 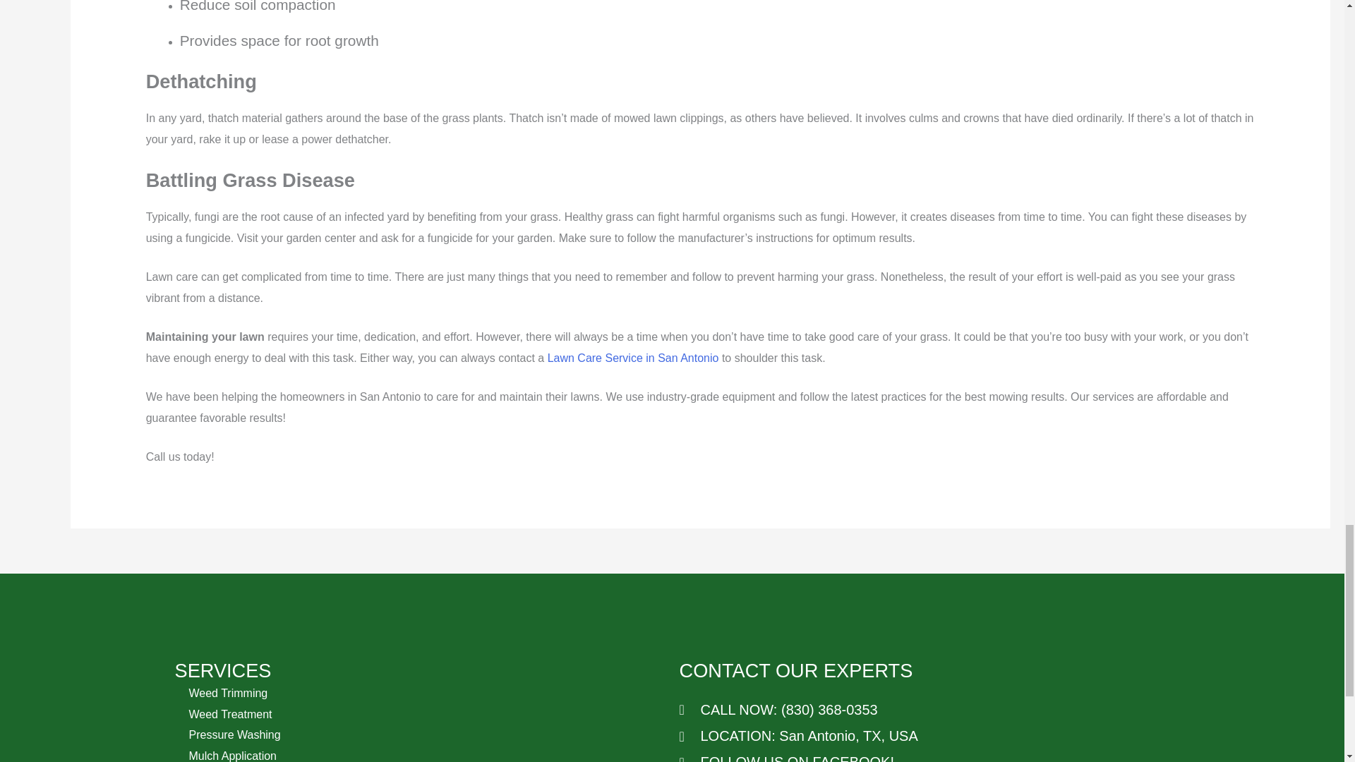 I want to click on Weed Treatment, so click(x=230, y=714).